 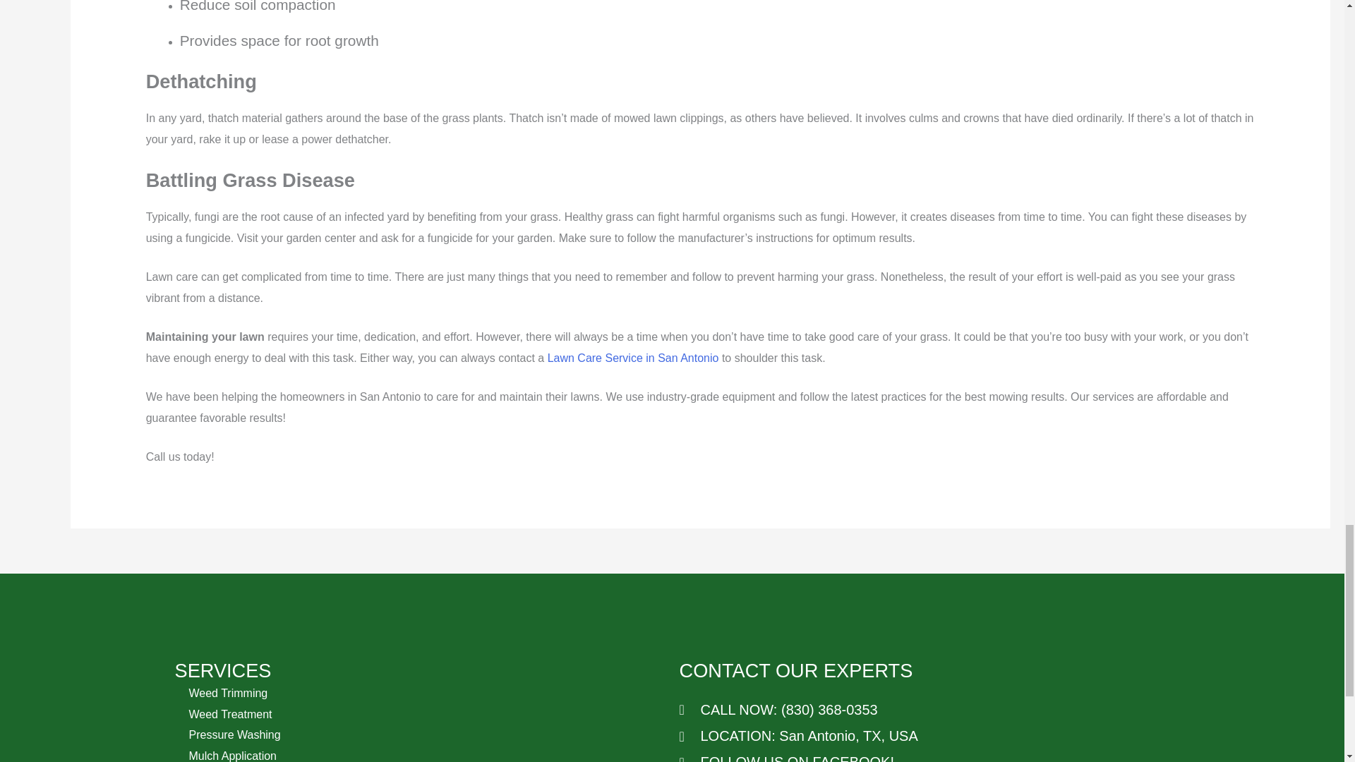 I want to click on Weed Treatment, so click(x=230, y=714).